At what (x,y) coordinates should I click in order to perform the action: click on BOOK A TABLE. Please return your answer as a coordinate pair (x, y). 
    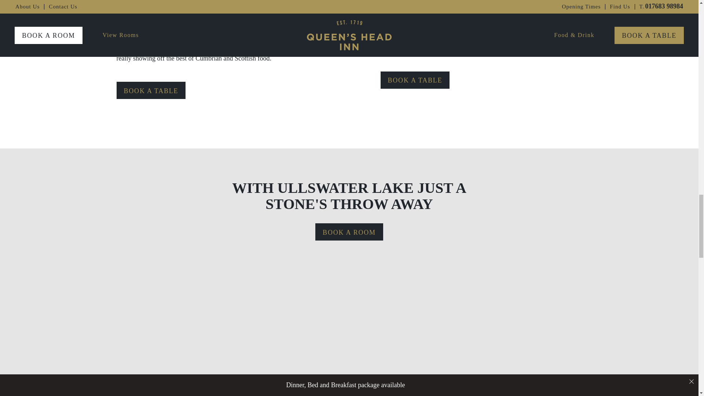
    Looking at the image, I should click on (415, 80).